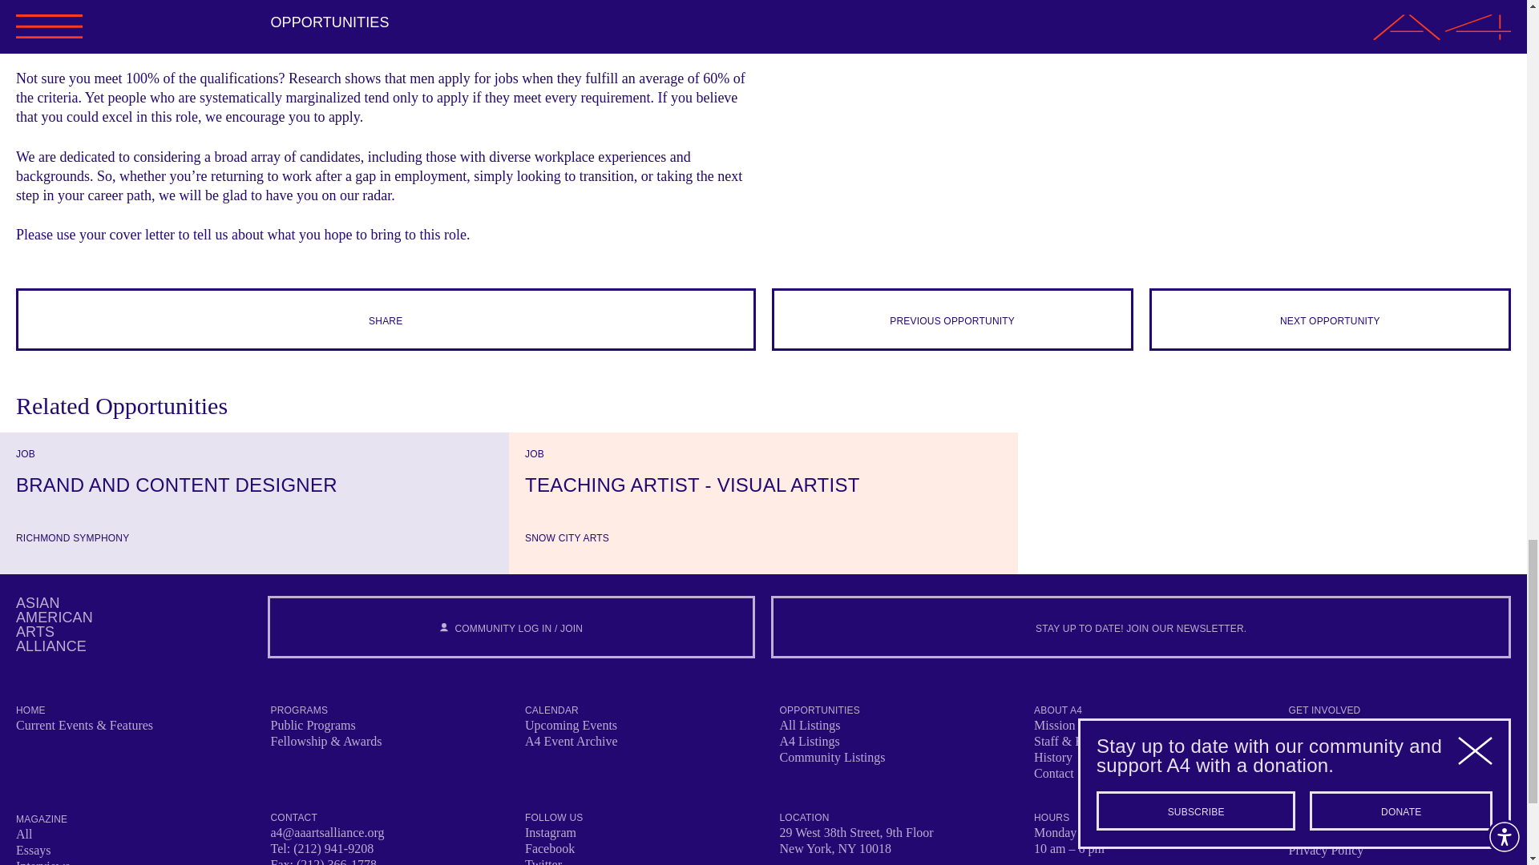 The width and height of the screenshot is (1539, 865). I want to click on CALENDAR, so click(551, 710).